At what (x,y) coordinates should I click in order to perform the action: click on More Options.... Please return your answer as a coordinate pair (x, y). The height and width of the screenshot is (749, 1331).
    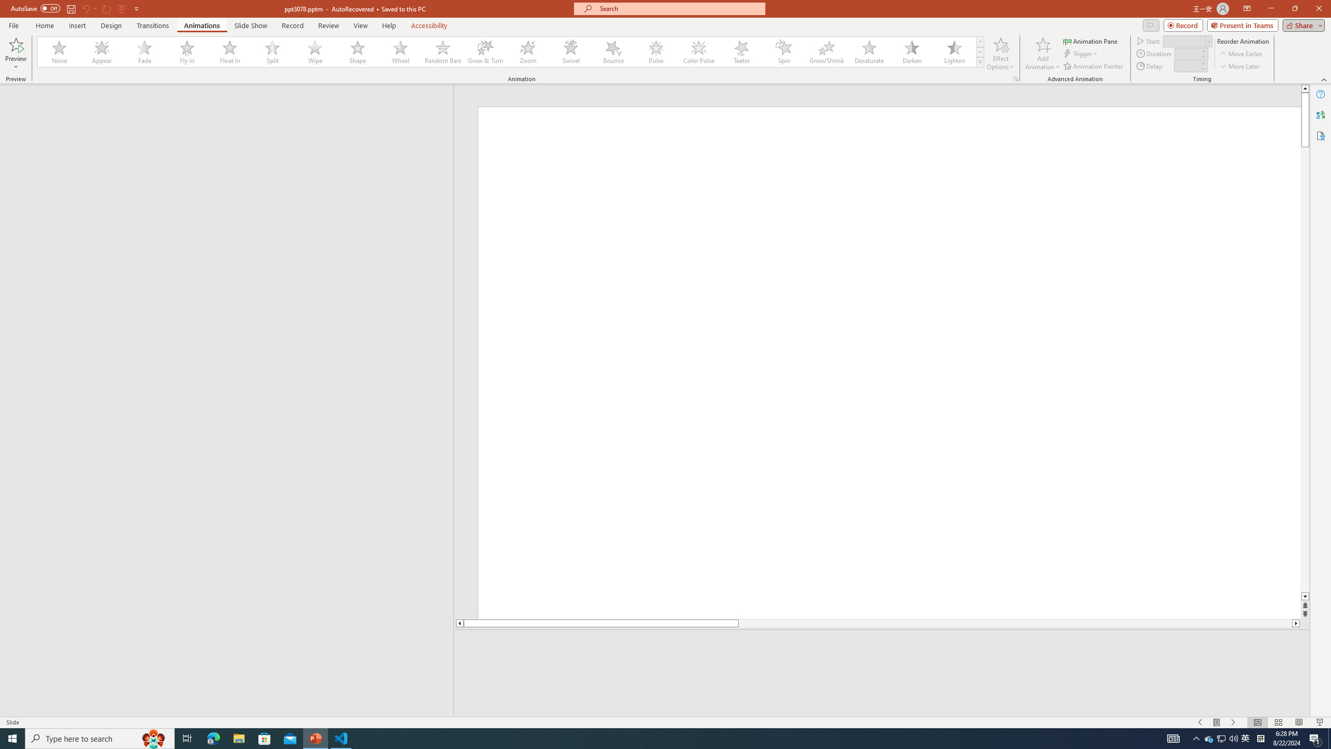
    Looking at the image, I should click on (1015, 79).